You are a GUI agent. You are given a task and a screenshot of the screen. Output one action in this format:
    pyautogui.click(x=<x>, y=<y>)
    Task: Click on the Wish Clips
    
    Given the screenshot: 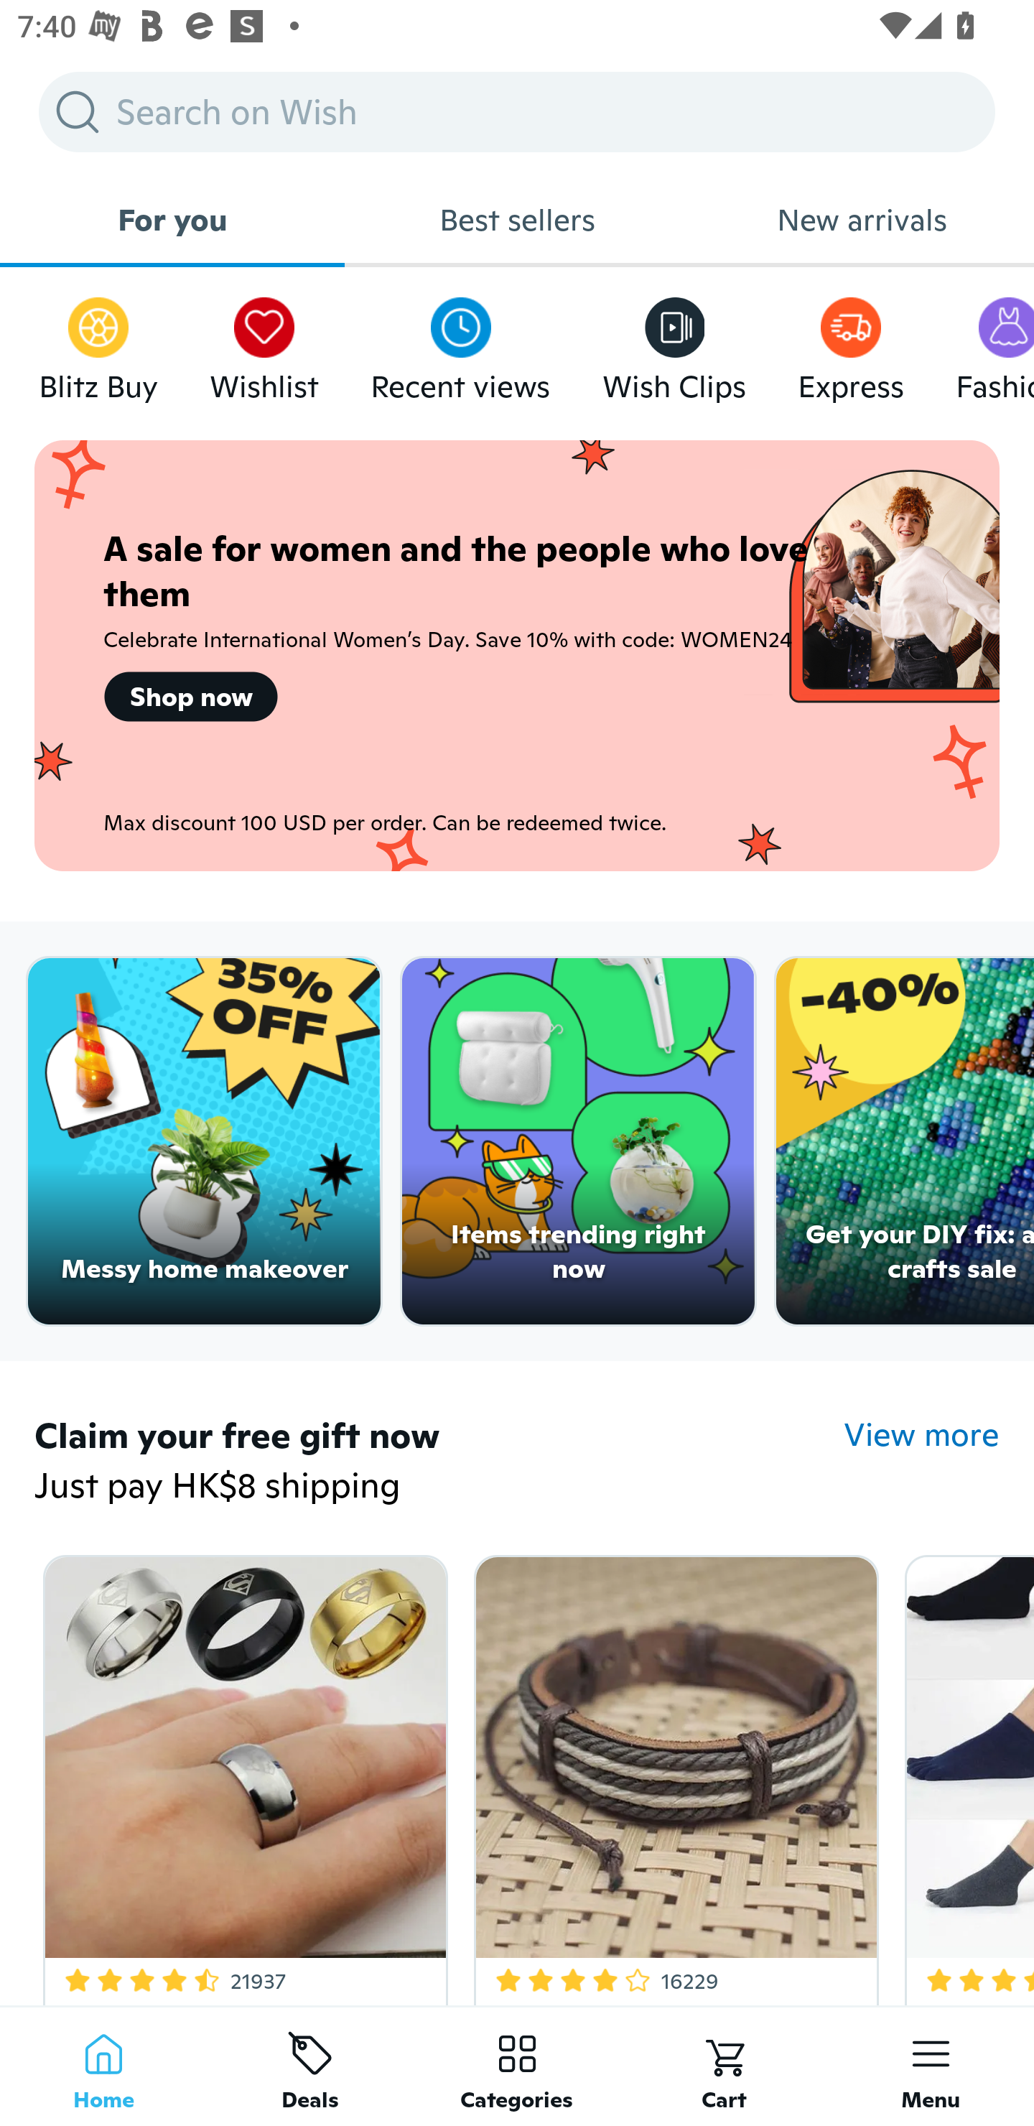 What is the action you would take?
    pyautogui.click(x=674, y=343)
    